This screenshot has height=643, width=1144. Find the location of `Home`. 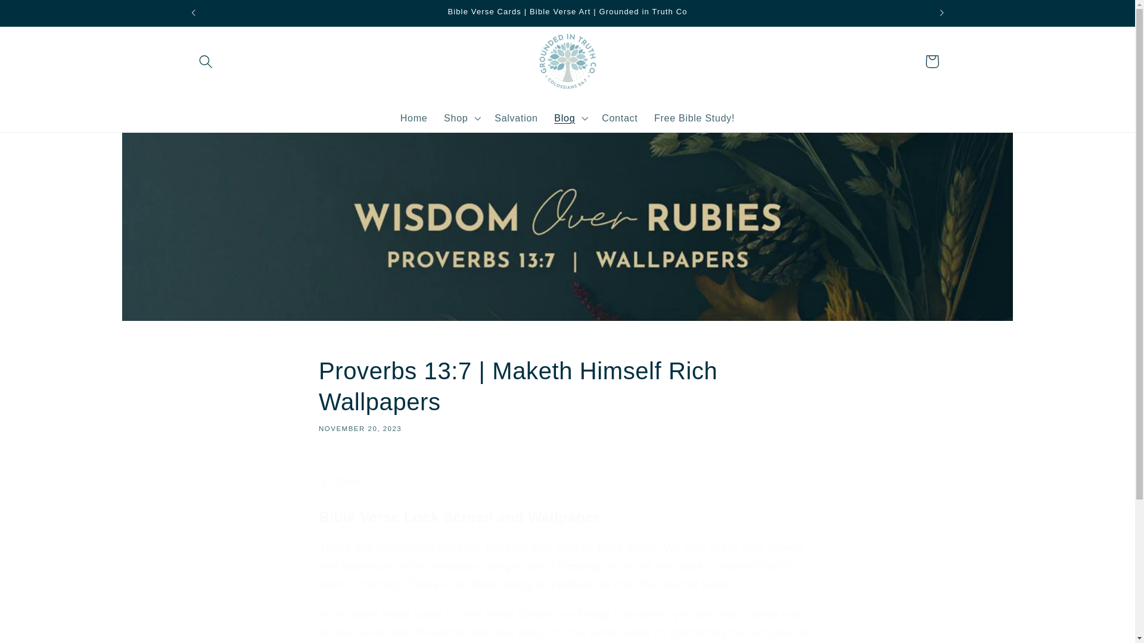

Home is located at coordinates (414, 118).